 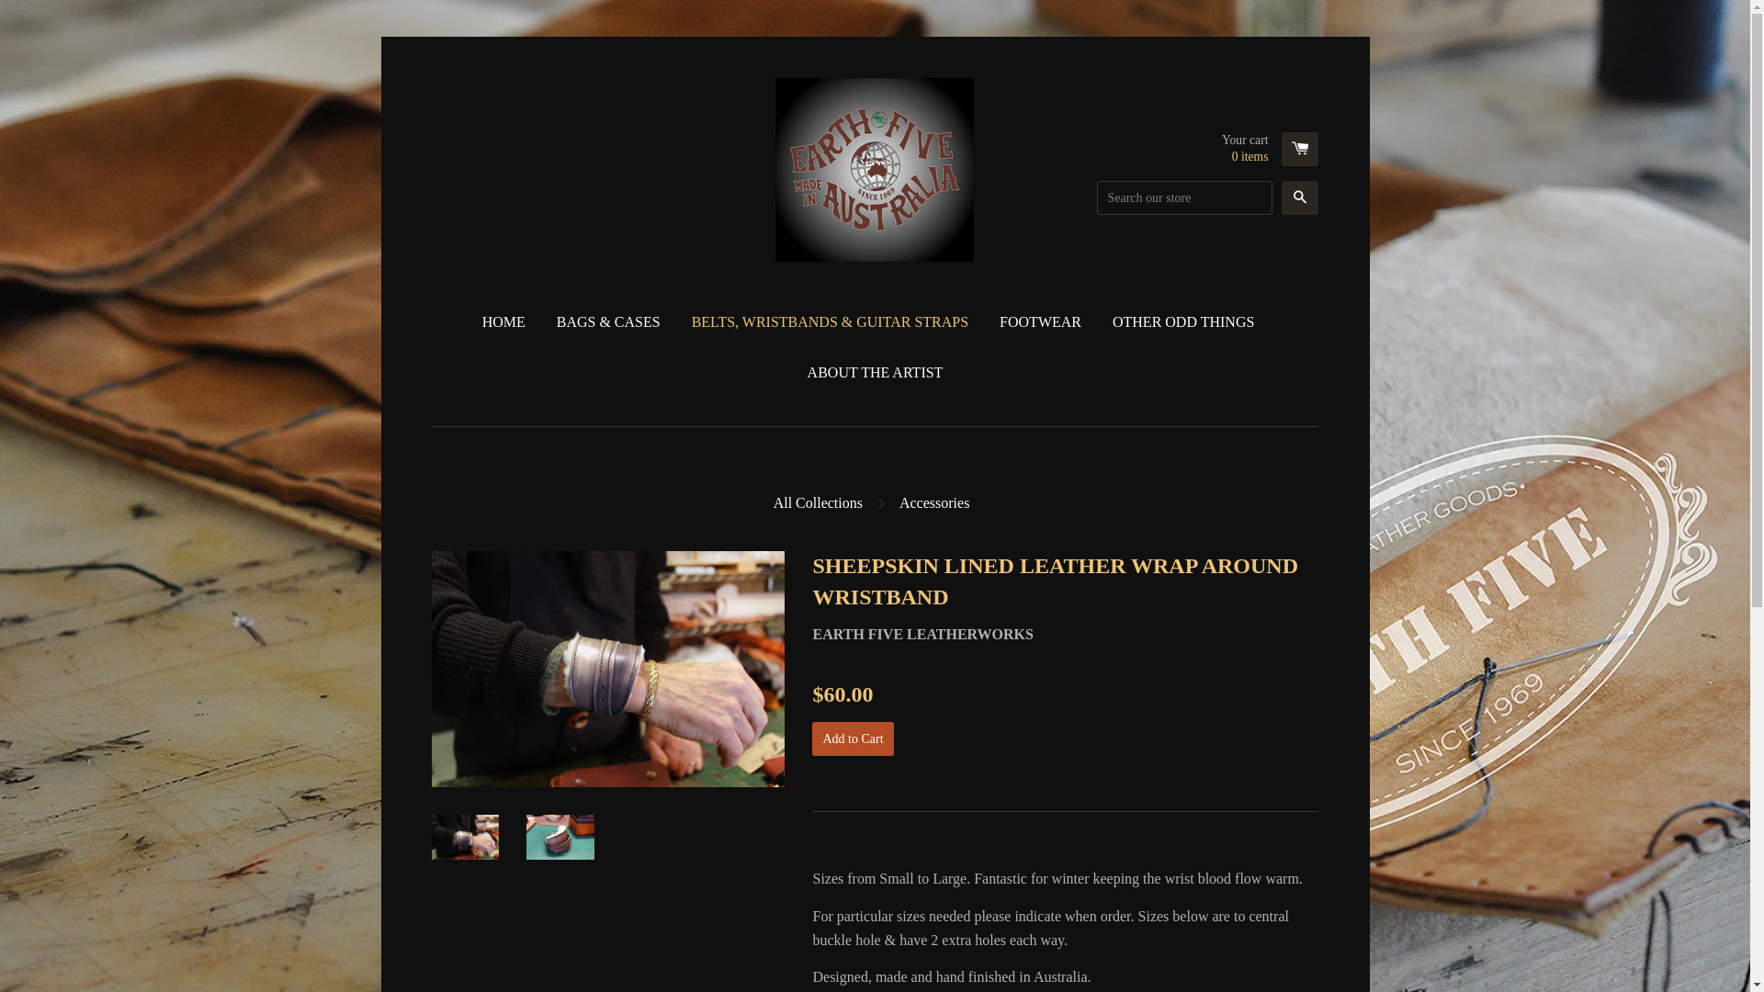 I want to click on BAGS & CASES, so click(x=608, y=322).